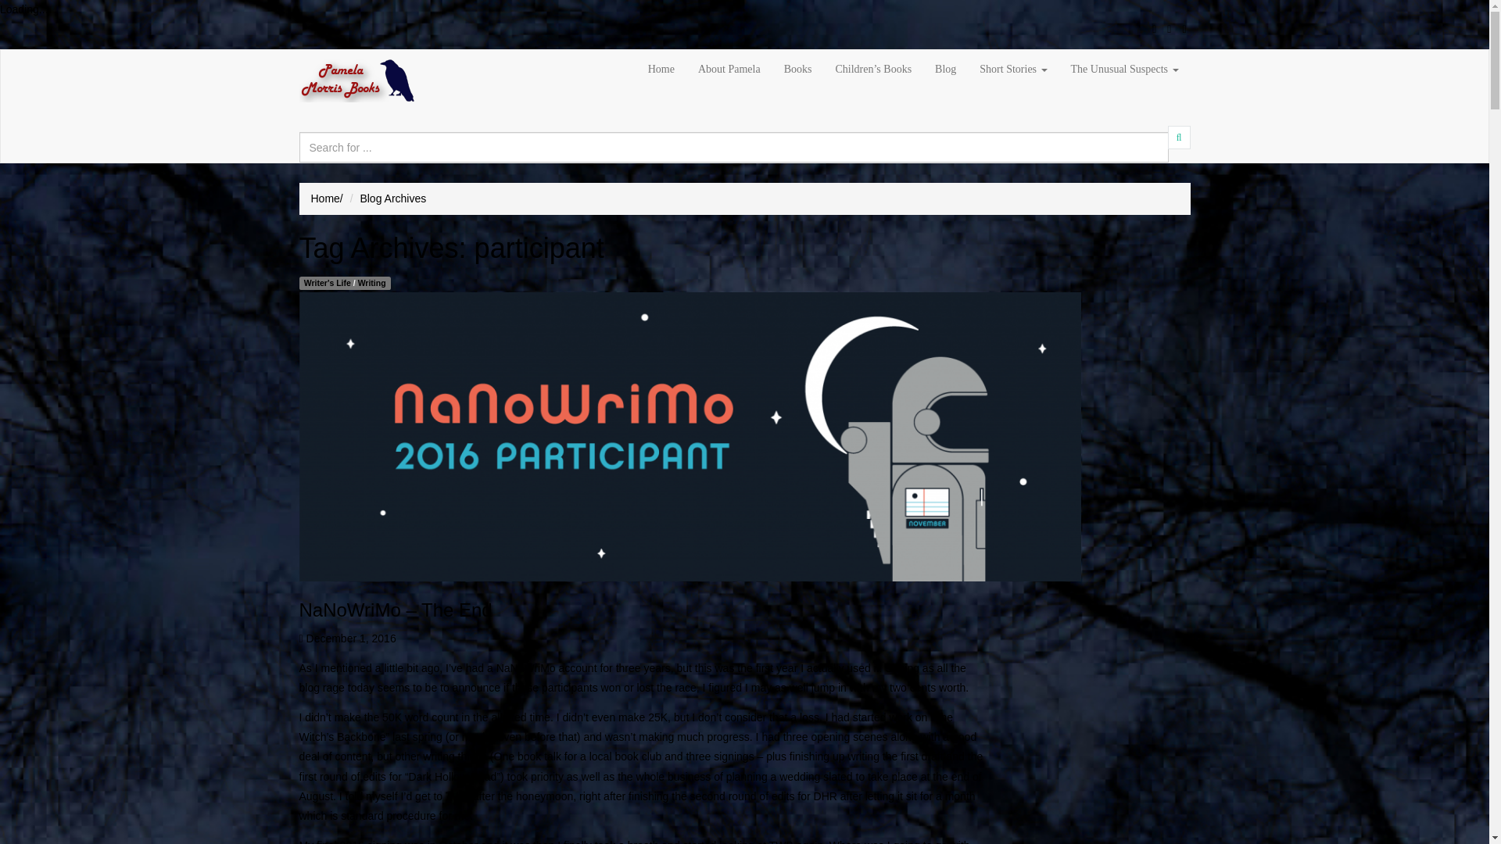 The width and height of the screenshot is (1501, 844). Describe the element at coordinates (729, 69) in the screenshot. I see `About Pamela` at that location.